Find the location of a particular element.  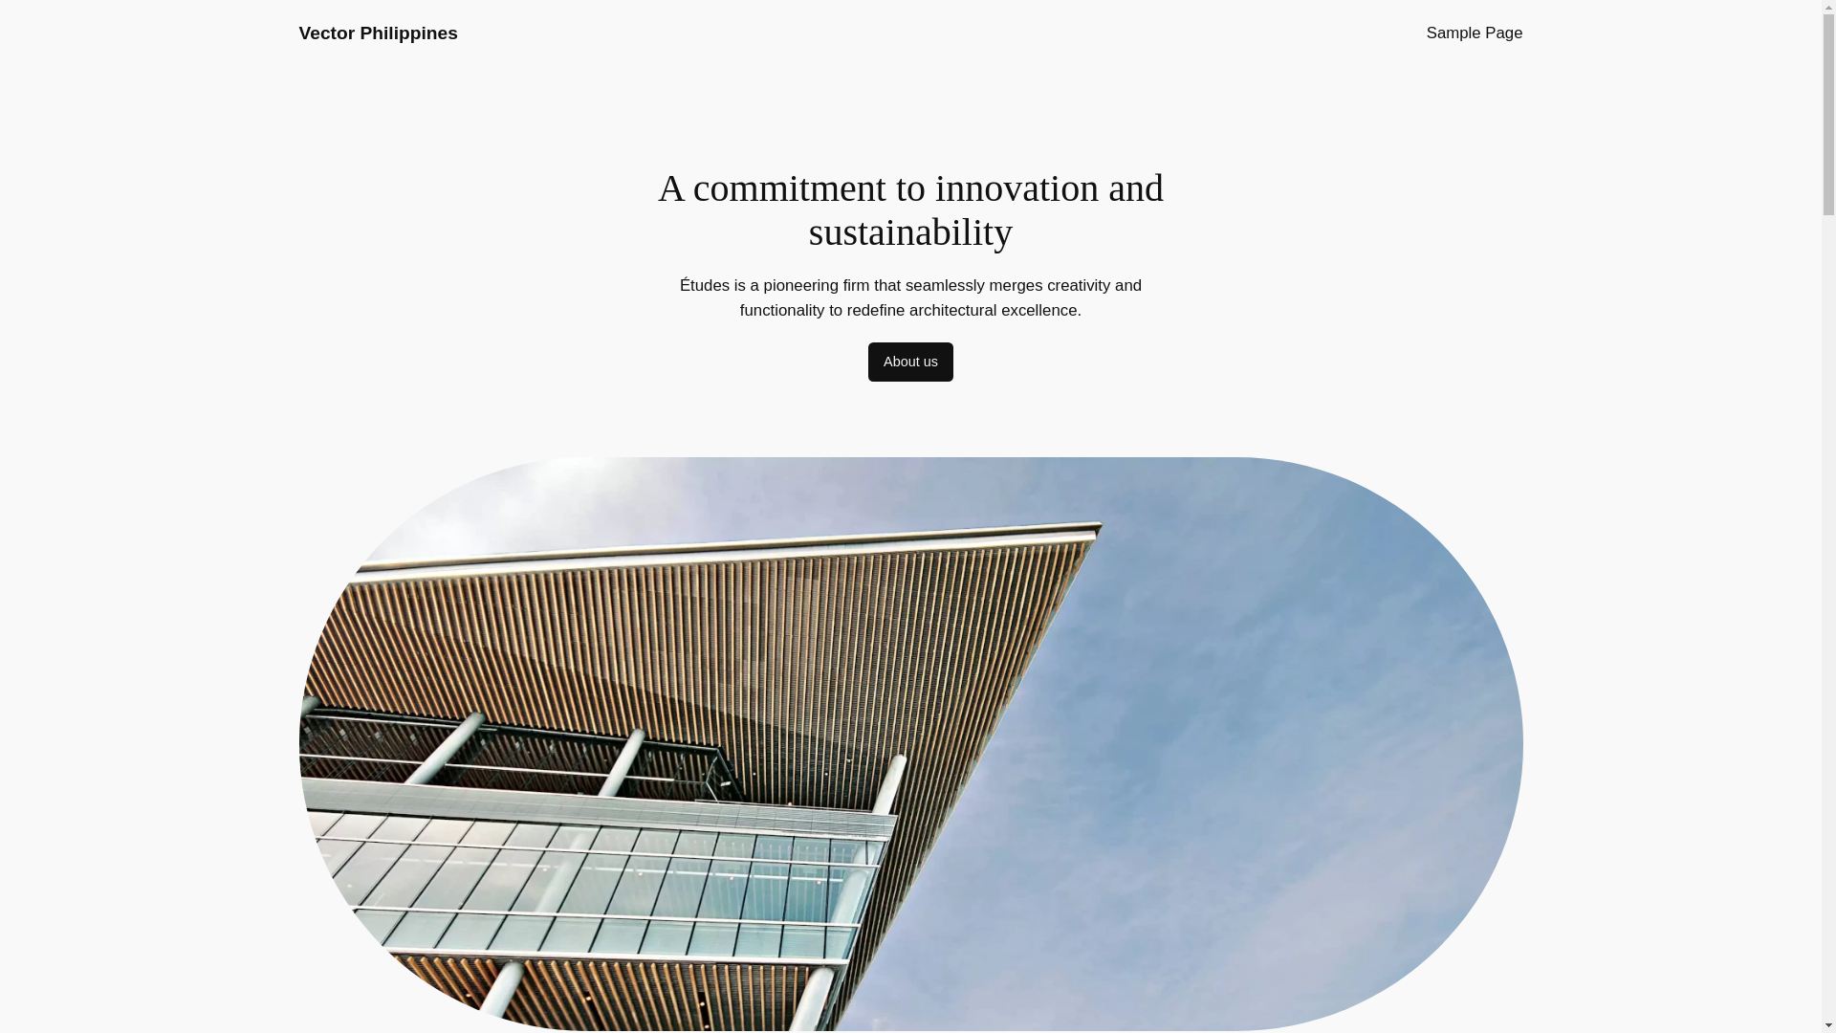

Sample Page is located at coordinates (1475, 33).